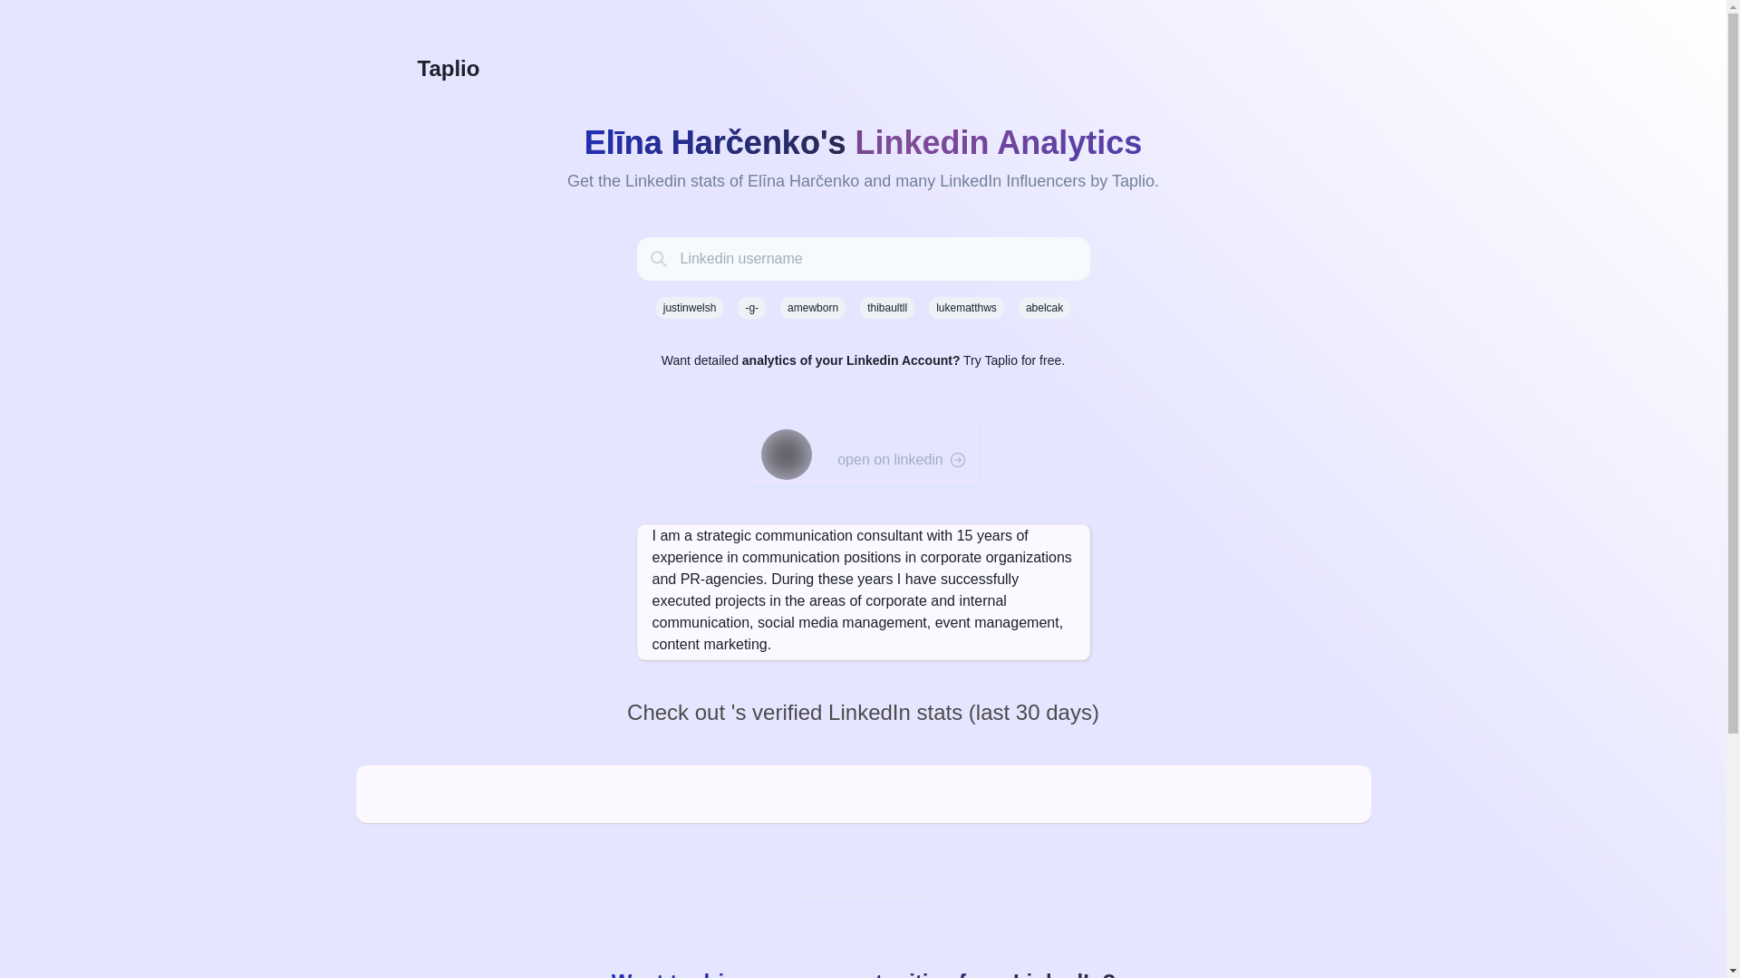  Describe the element at coordinates (862, 69) in the screenshot. I see `Taplio` at that location.